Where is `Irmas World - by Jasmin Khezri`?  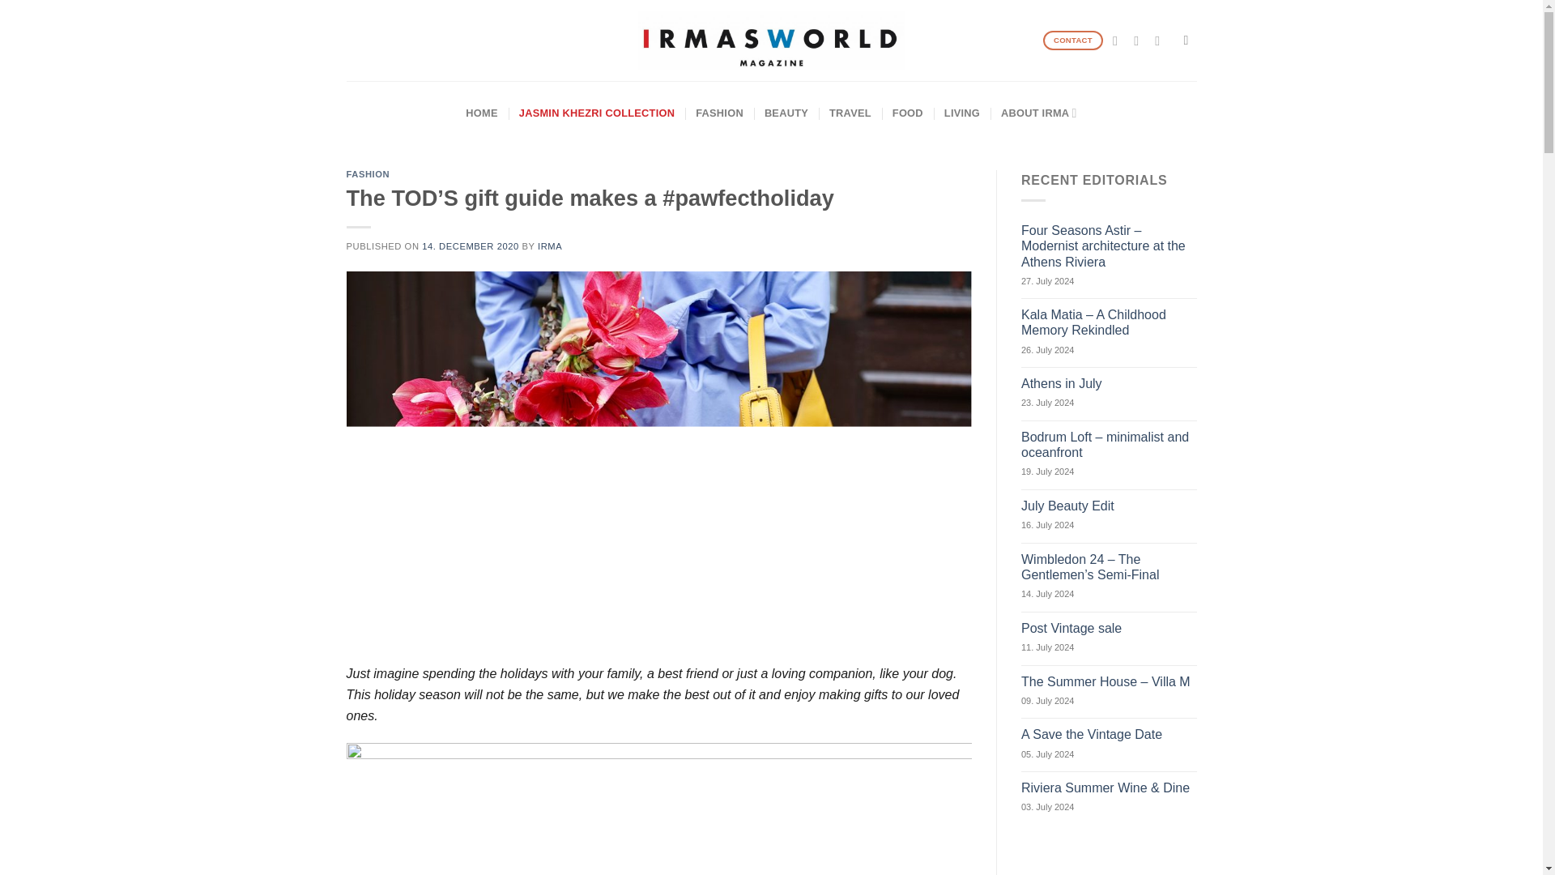 Irmas World - by Jasmin Khezri is located at coordinates (771, 41).